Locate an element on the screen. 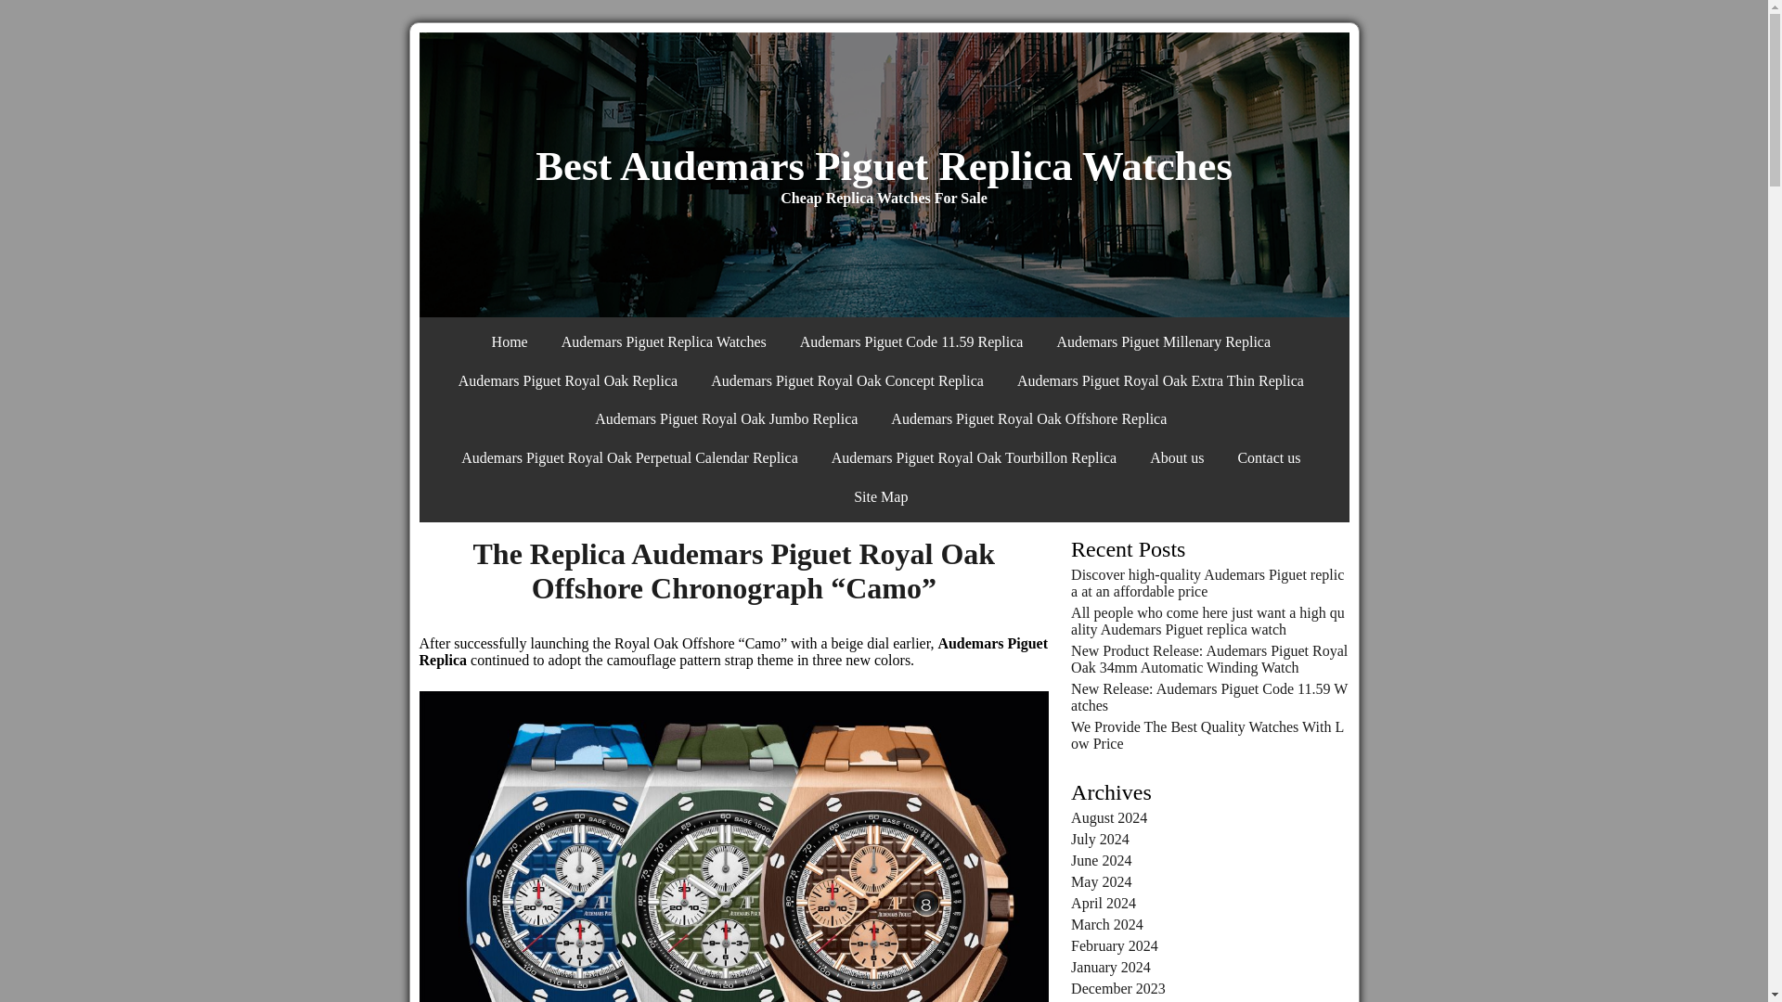 The image size is (1782, 1002). Site Map is located at coordinates (881, 497).